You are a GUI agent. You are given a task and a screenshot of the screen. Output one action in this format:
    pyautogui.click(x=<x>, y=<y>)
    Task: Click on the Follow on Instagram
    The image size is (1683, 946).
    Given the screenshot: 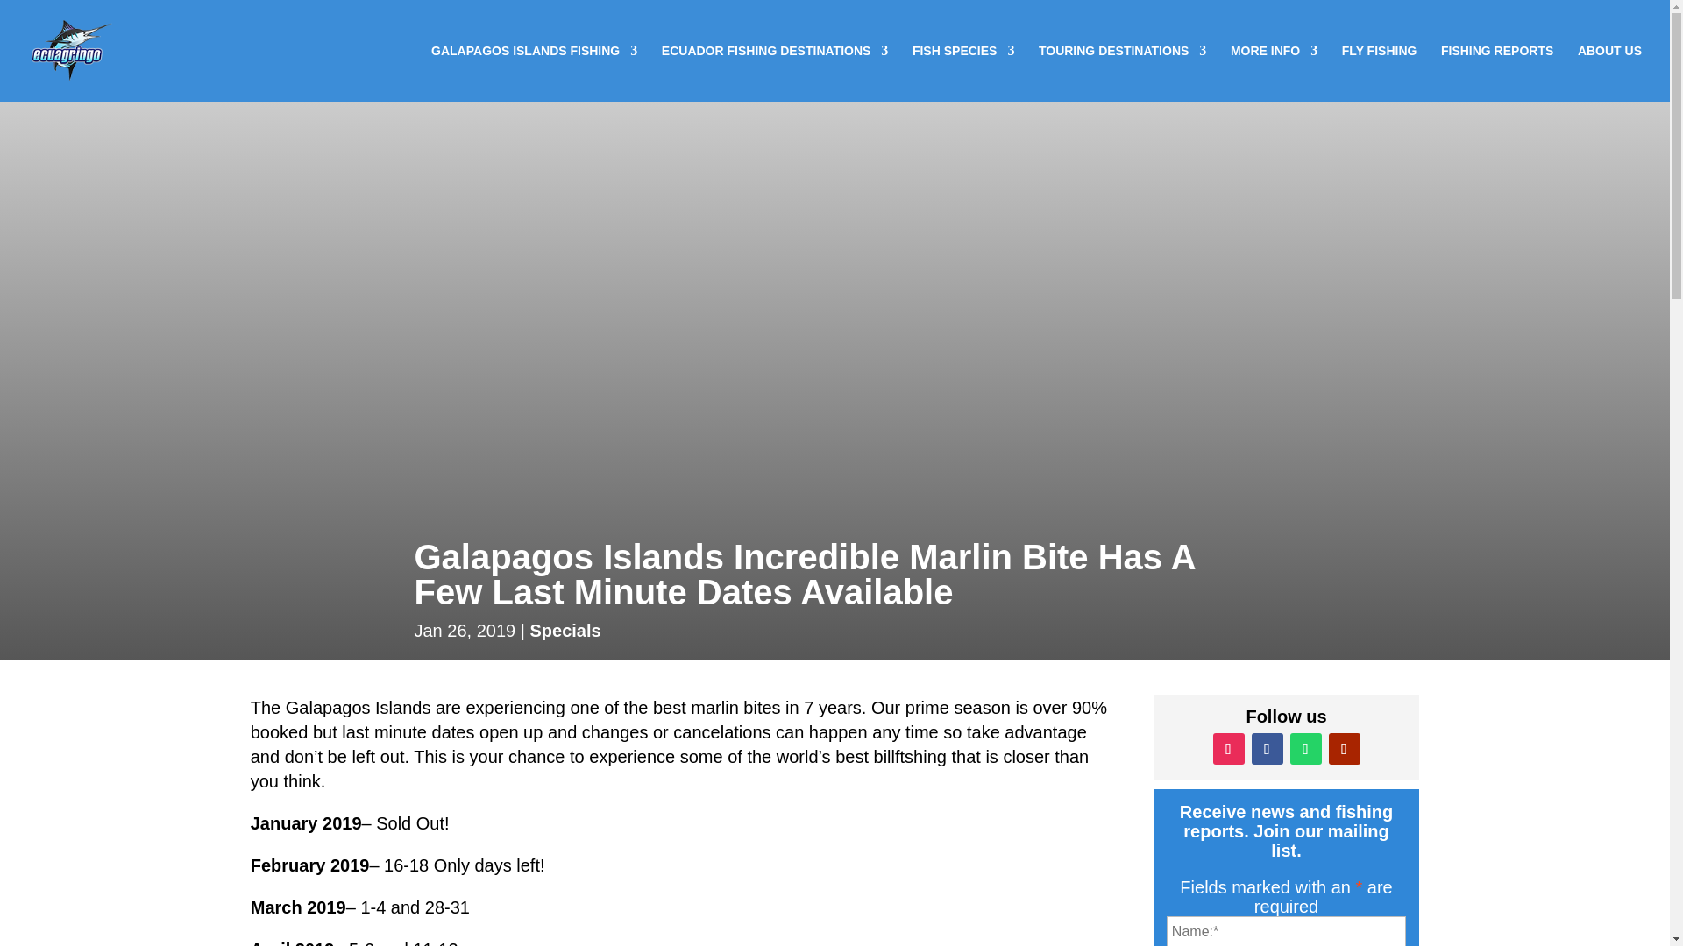 What is the action you would take?
    pyautogui.click(x=1229, y=748)
    